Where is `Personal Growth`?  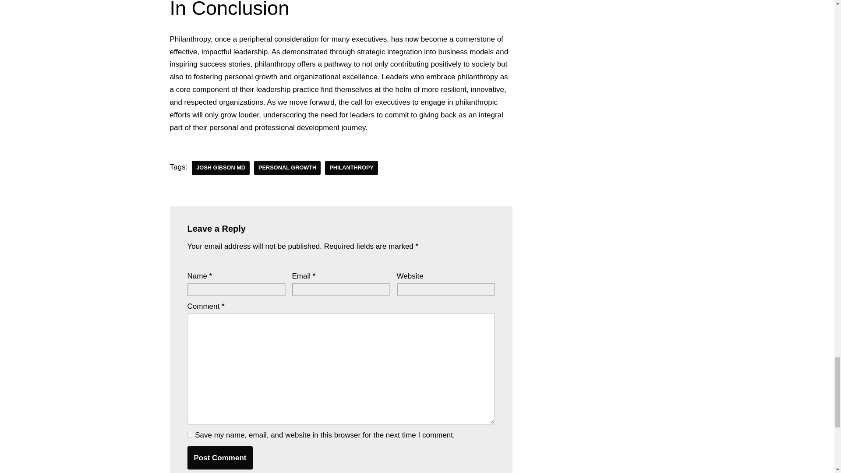 Personal Growth is located at coordinates (287, 168).